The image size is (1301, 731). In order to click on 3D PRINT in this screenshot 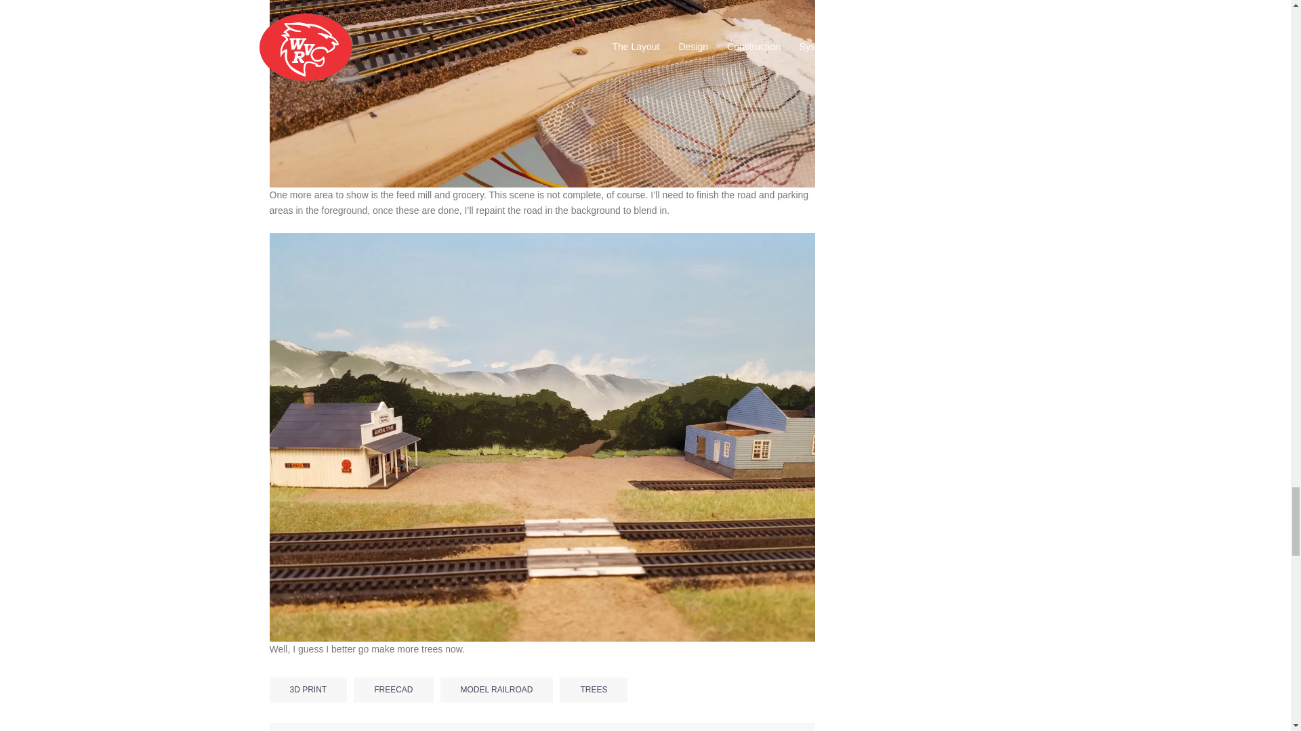, I will do `click(308, 689)`.